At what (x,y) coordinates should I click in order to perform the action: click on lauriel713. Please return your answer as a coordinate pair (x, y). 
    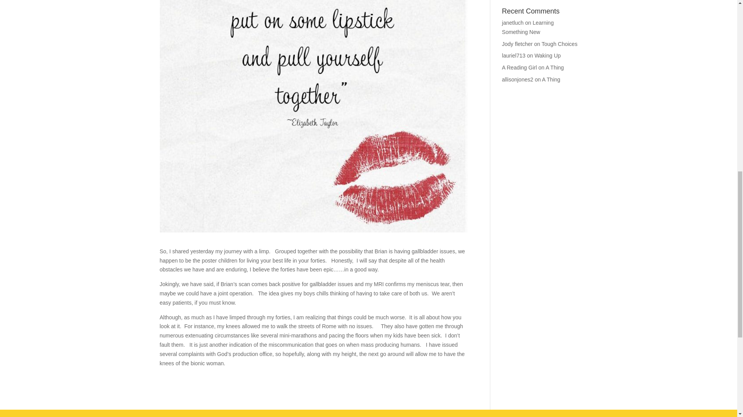
    Looking at the image, I should click on (514, 56).